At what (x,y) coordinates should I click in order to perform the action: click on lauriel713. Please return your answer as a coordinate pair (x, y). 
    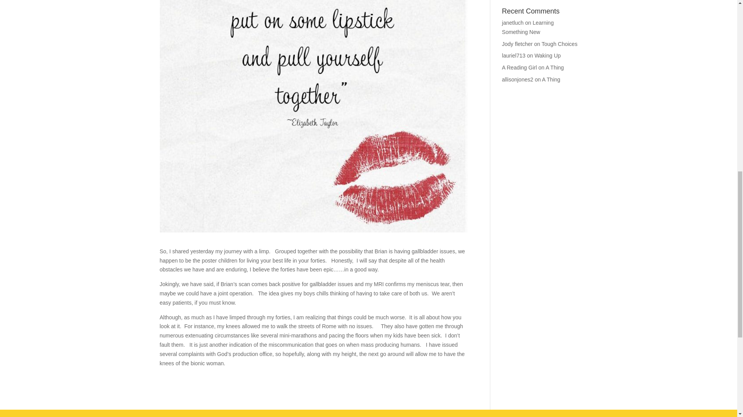
    Looking at the image, I should click on (514, 56).